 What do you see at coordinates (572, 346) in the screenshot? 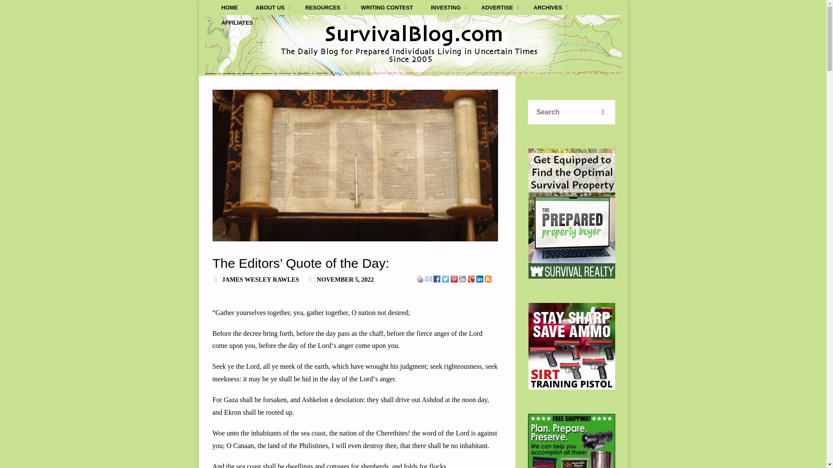
I see `NextLevel Training` at bounding box center [572, 346].